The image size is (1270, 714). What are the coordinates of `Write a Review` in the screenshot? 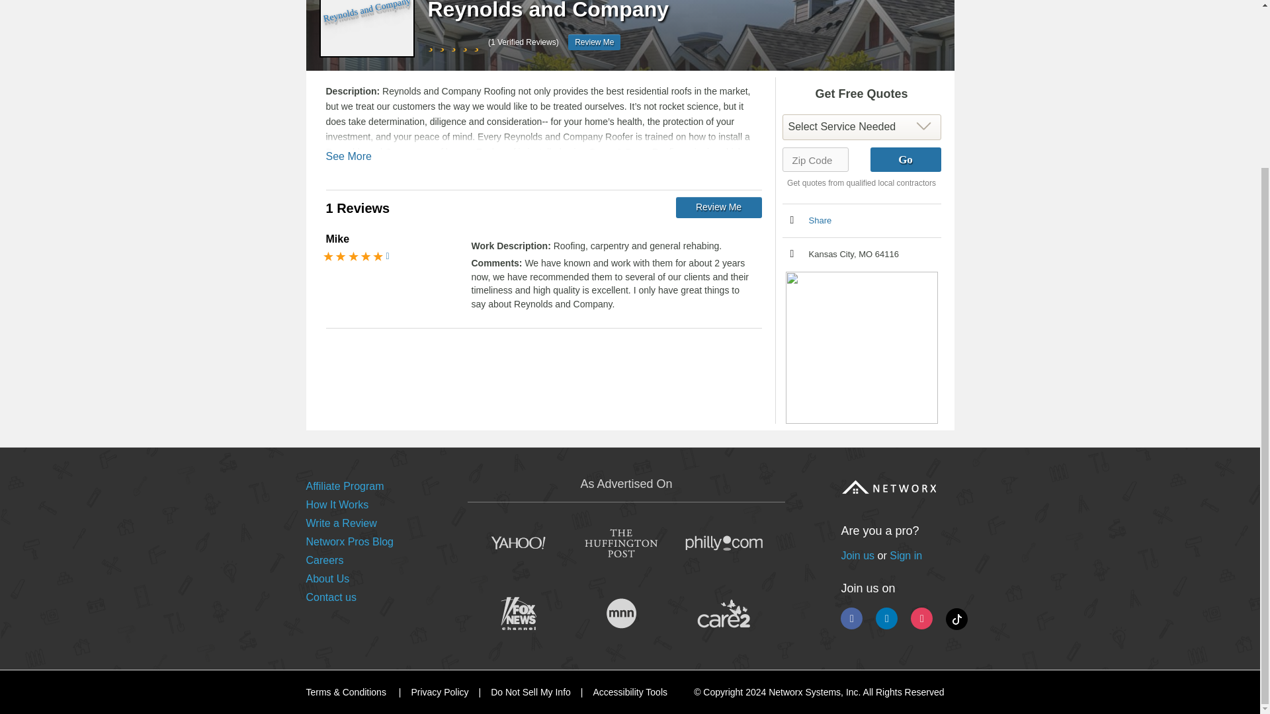 It's located at (341, 524).